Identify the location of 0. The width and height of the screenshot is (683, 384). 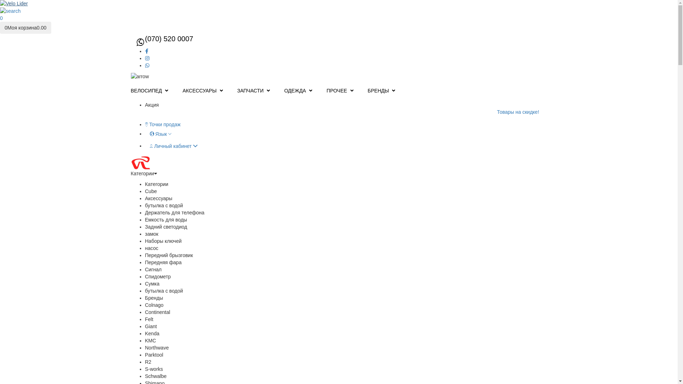
(1, 18).